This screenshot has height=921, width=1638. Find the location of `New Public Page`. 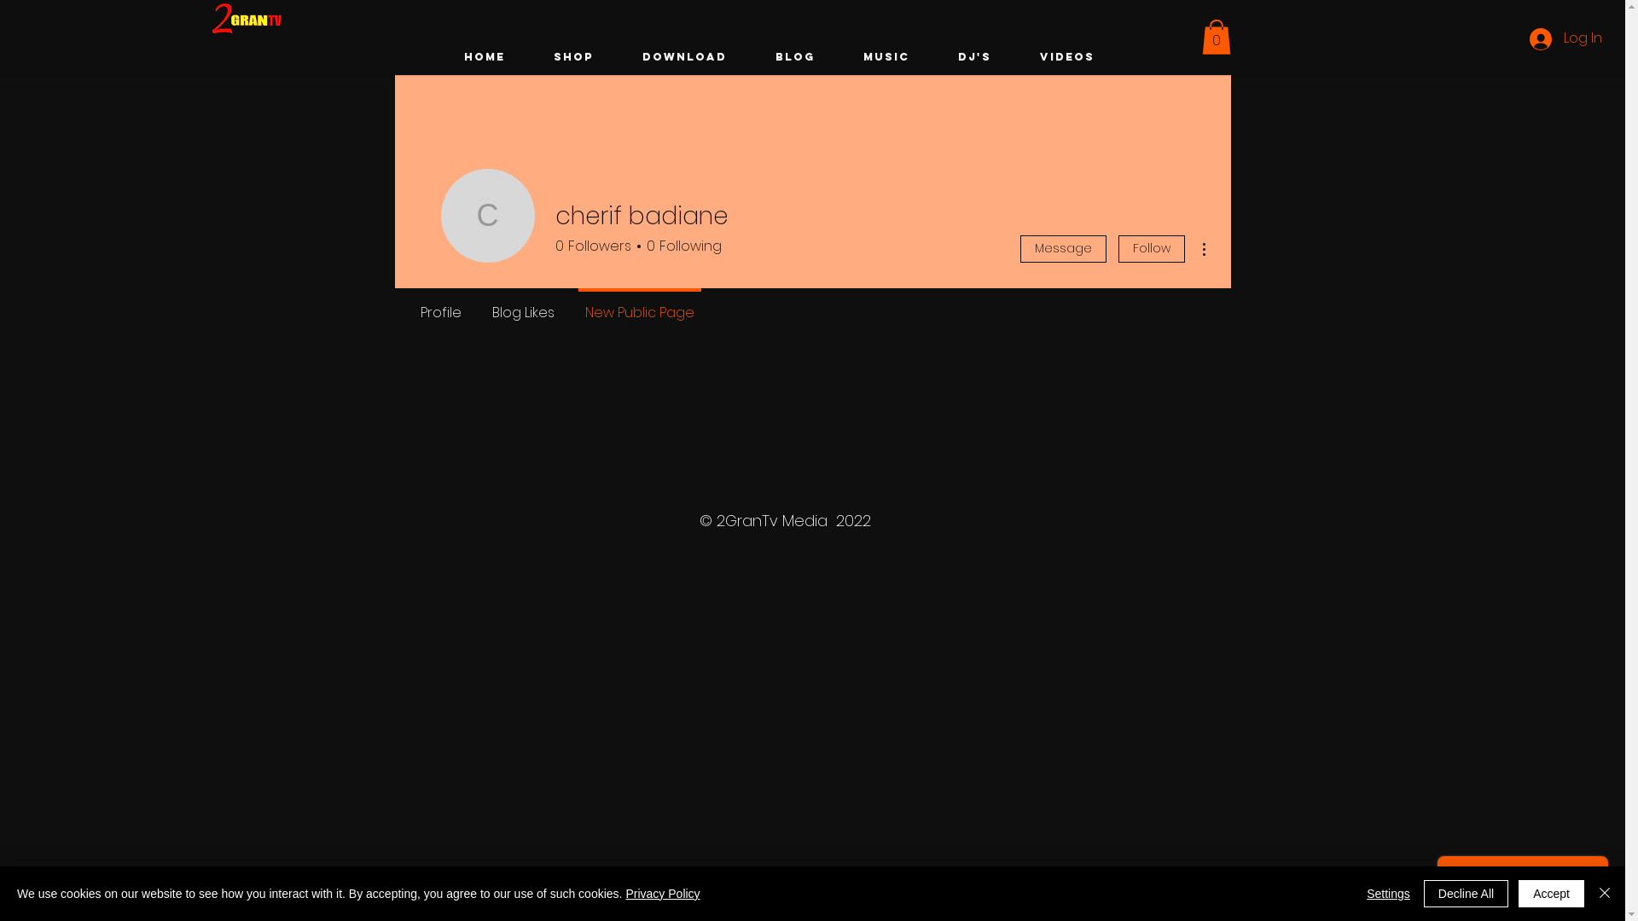

New Public Page is located at coordinates (640, 305).